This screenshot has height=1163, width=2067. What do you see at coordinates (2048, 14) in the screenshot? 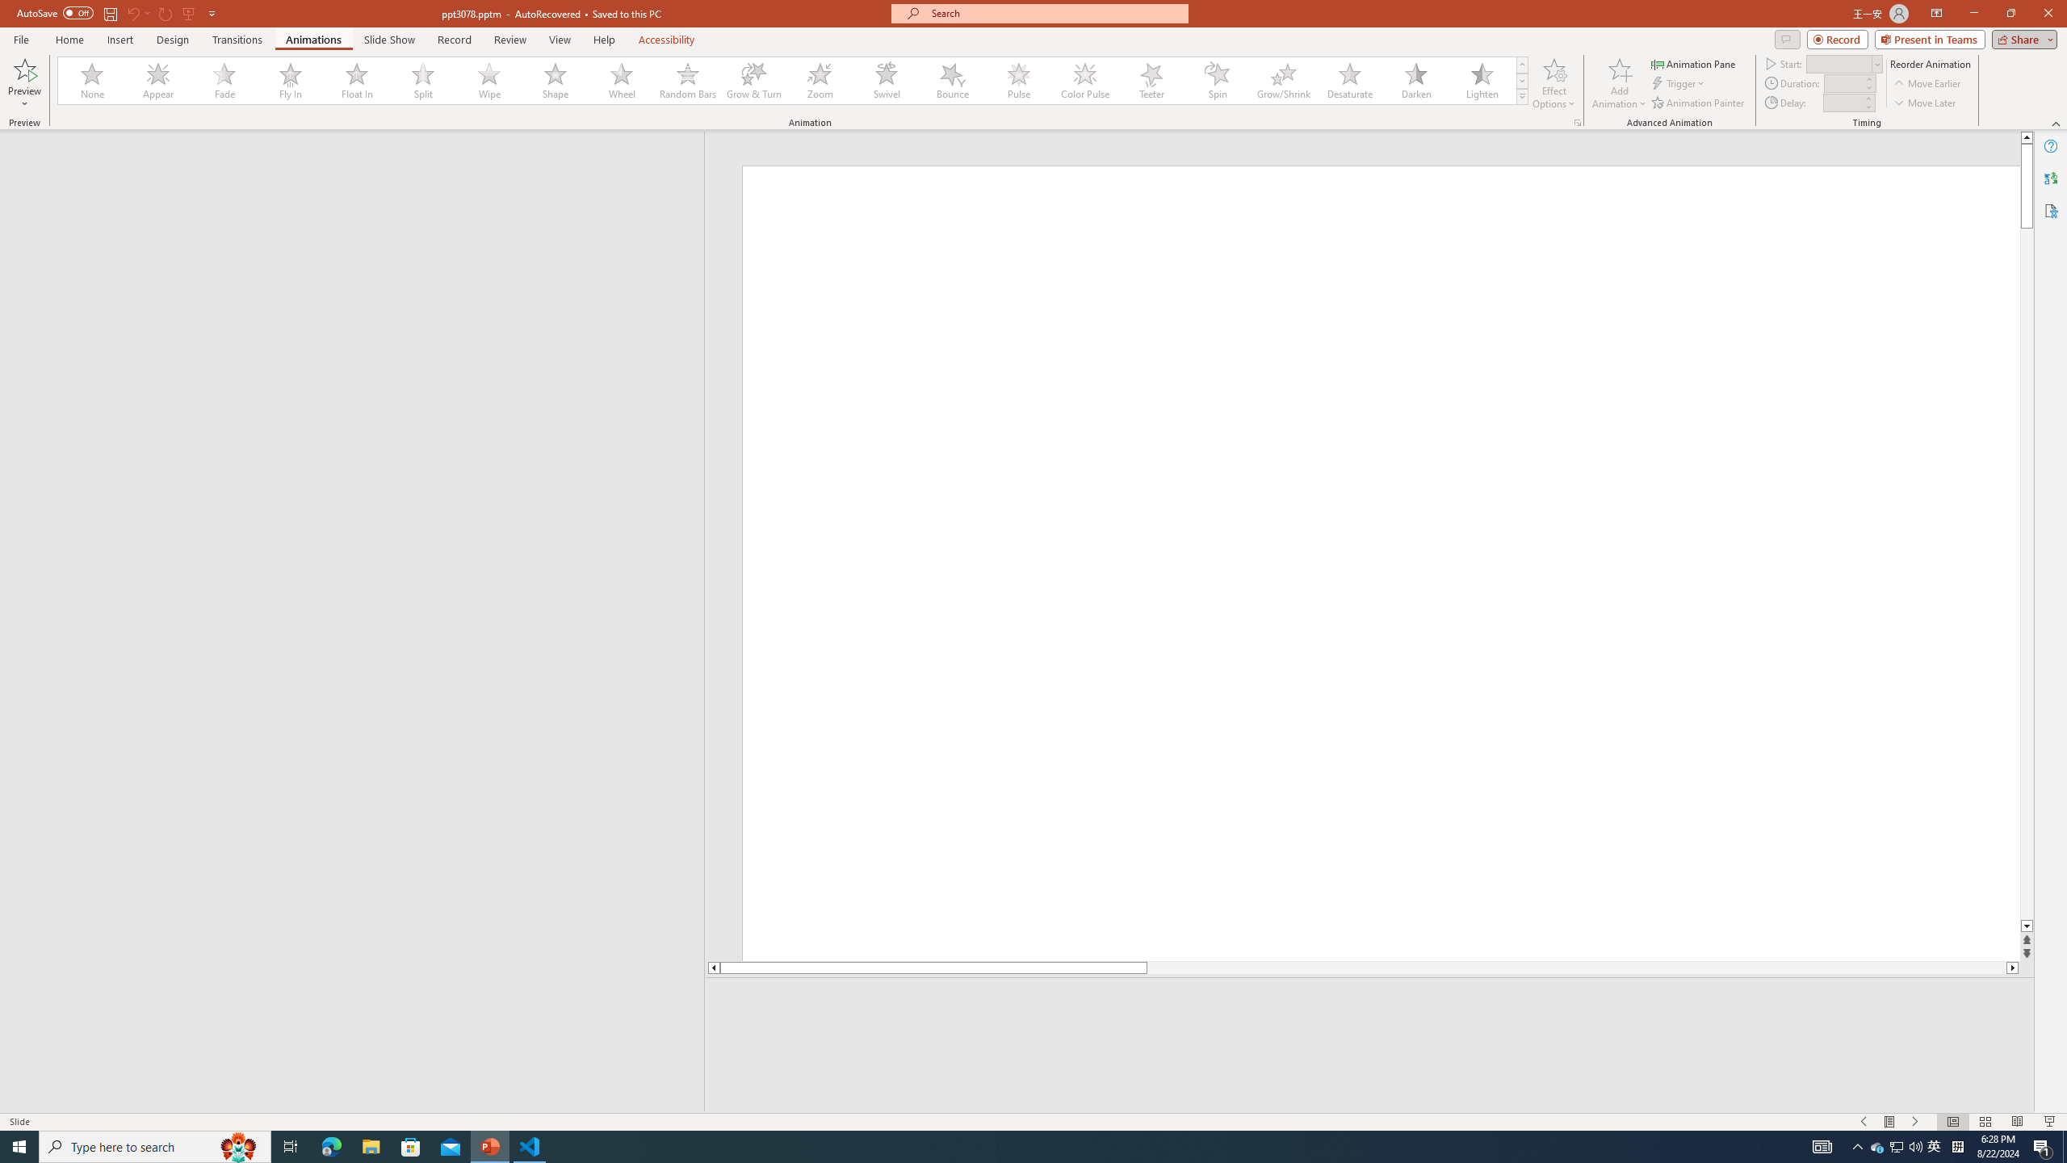
I see `Close` at bounding box center [2048, 14].